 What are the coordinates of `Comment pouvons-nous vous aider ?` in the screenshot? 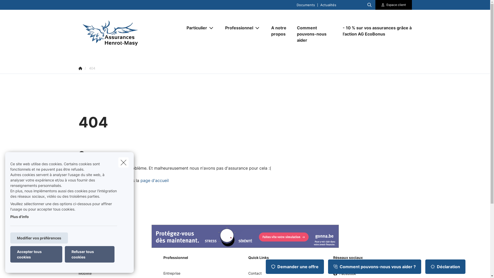 It's located at (375, 267).